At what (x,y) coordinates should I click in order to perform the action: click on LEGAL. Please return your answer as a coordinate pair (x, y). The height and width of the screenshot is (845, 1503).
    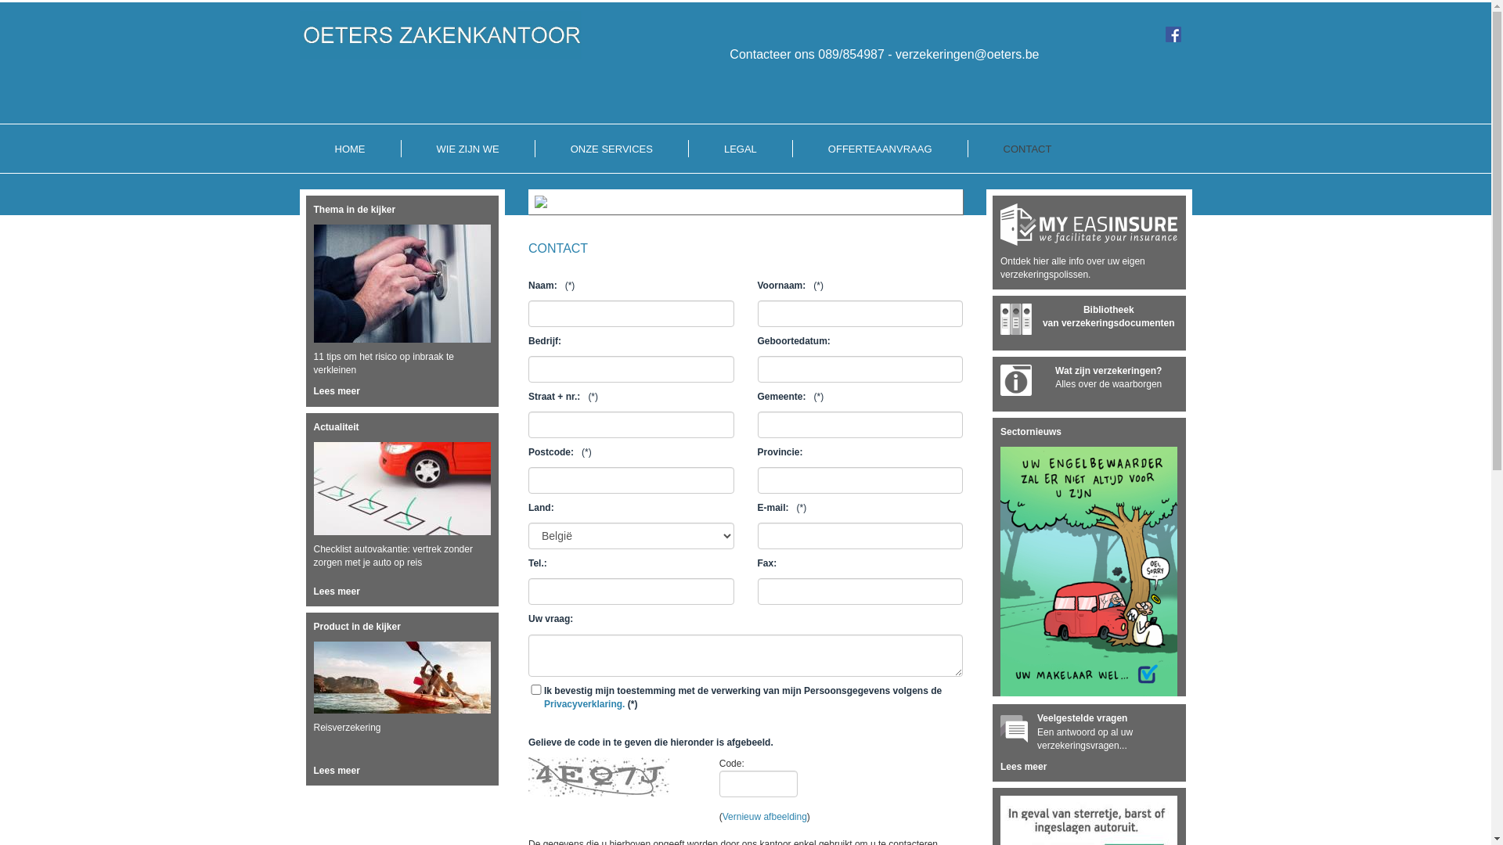
    Looking at the image, I should click on (741, 149).